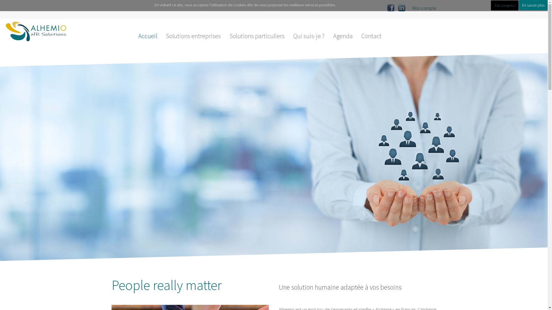  What do you see at coordinates (533, 5) in the screenshot?
I see `En savoir plus` at bounding box center [533, 5].